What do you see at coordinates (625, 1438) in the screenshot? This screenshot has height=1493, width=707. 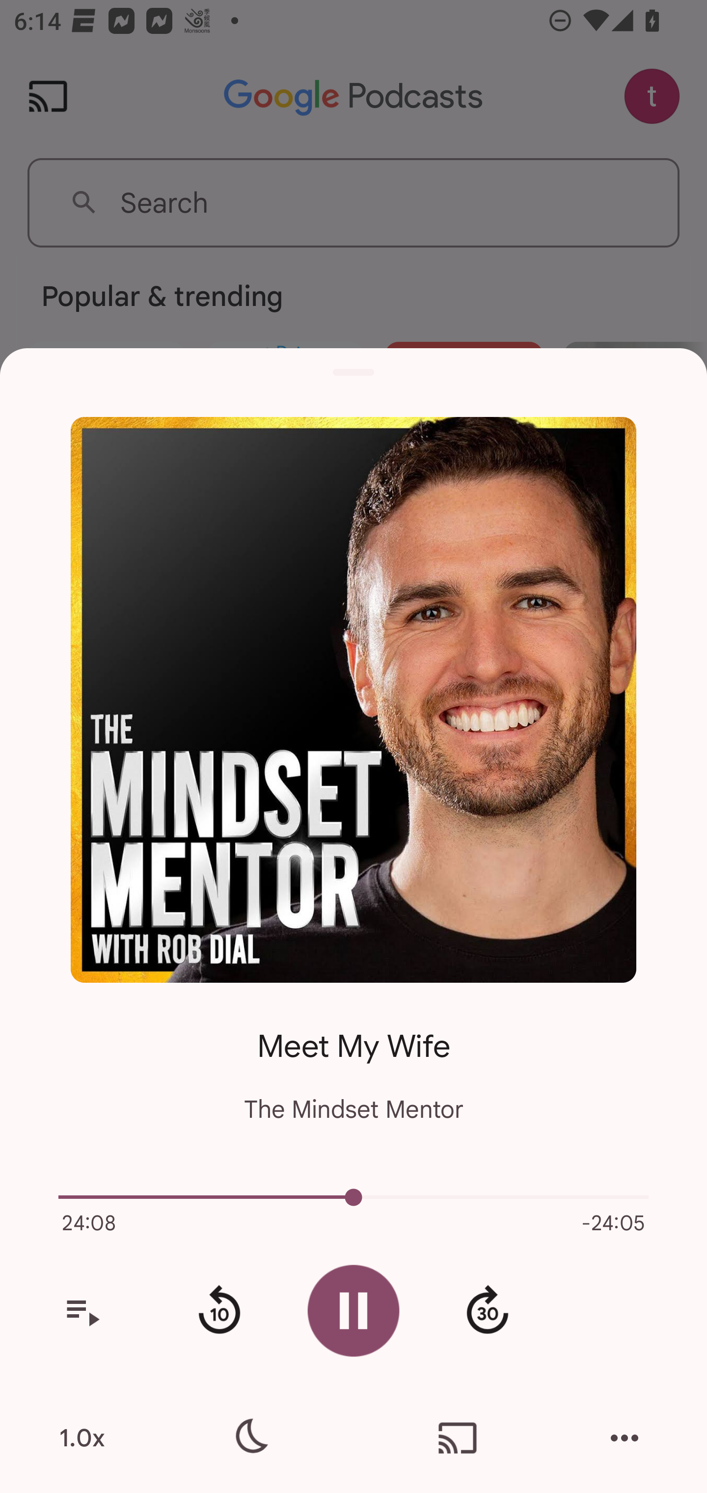 I see `More actions` at bounding box center [625, 1438].